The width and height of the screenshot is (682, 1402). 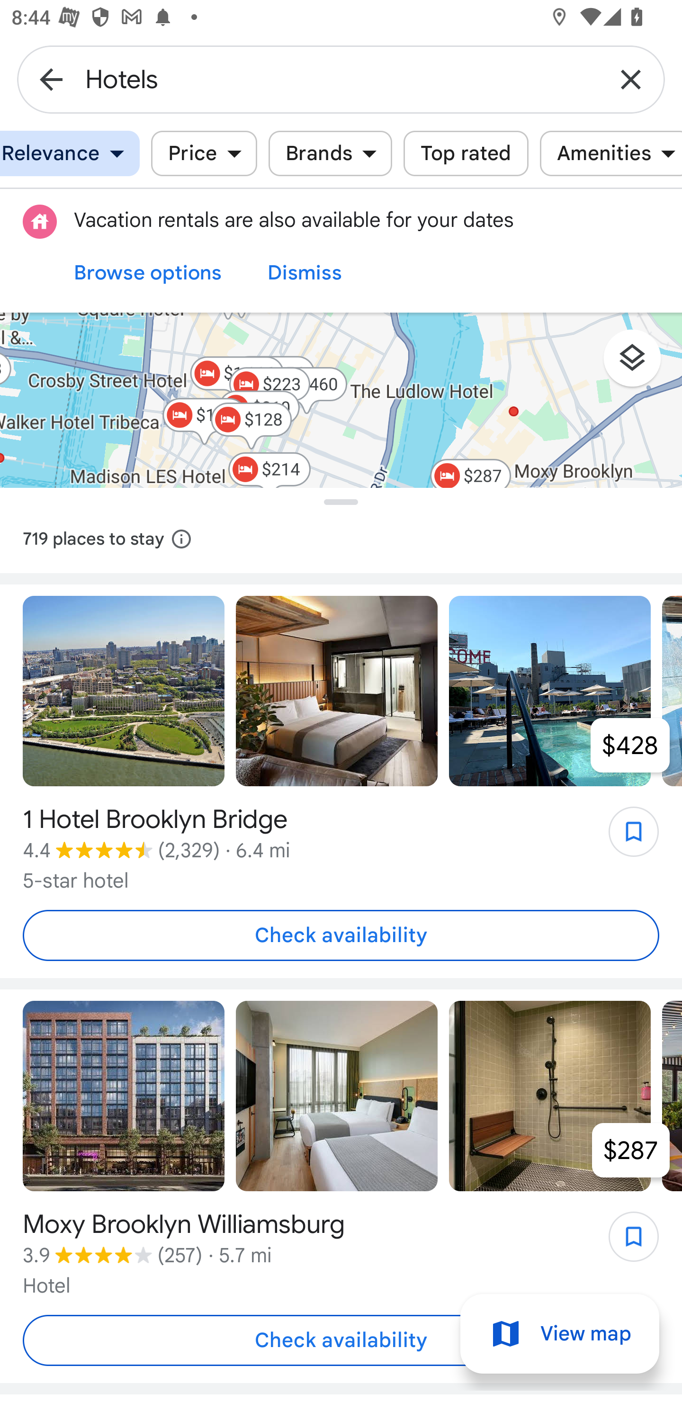 I want to click on $287 $287 at Moxy Brooklyn Williamsburg, so click(x=631, y=1150).